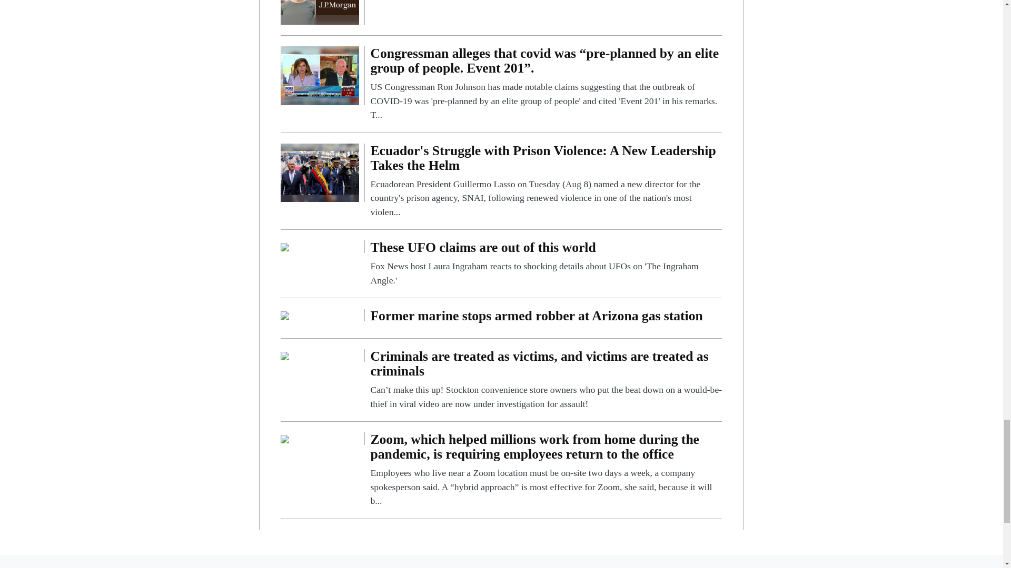 The width and height of the screenshot is (1011, 568). I want to click on Former marine stops armed robber at Arizona gas station, so click(285, 315).